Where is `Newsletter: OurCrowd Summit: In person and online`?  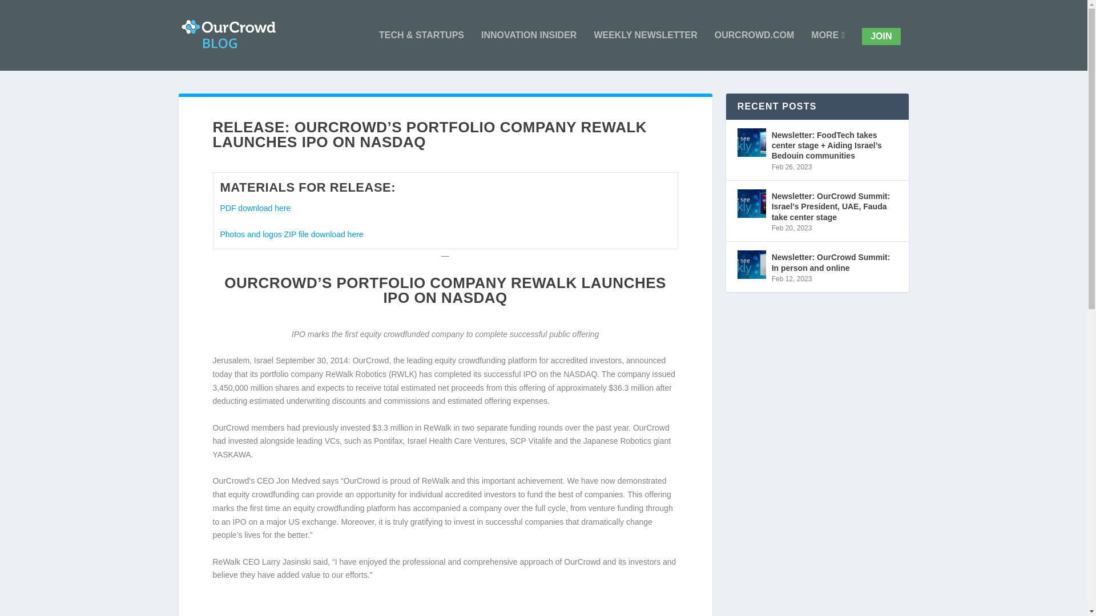 Newsletter: OurCrowd Summit: In person and online is located at coordinates (835, 262).